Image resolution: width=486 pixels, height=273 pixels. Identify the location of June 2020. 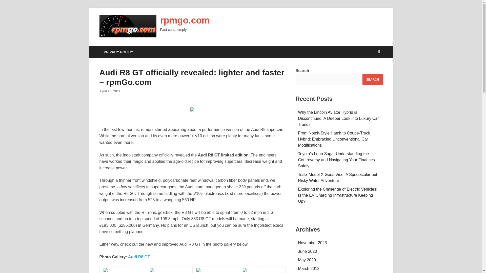
(308, 251).